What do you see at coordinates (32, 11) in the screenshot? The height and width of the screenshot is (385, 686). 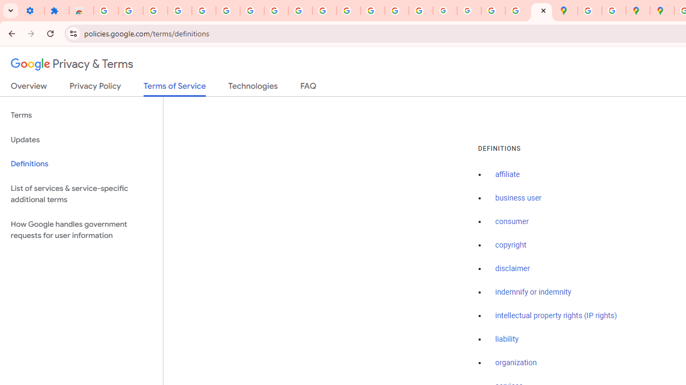 I see `Settings - On startup` at bounding box center [32, 11].